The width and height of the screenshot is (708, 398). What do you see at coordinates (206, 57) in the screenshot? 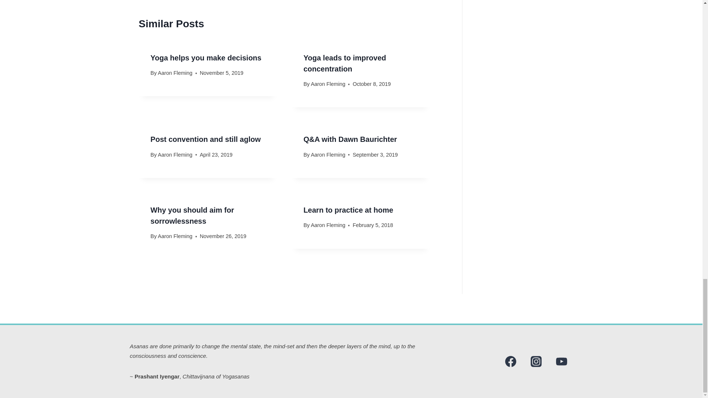
I see `Yoga helps you make decisions` at bounding box center [206, 57].